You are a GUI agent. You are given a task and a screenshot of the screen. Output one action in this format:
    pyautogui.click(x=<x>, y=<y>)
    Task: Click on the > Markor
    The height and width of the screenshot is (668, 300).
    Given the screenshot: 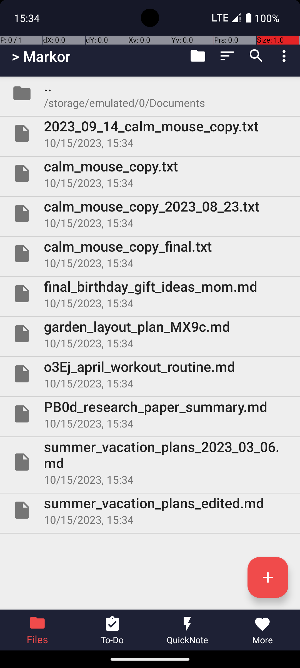 What is the action you would take?
    pyautogui.click(x=41, y=56)
    